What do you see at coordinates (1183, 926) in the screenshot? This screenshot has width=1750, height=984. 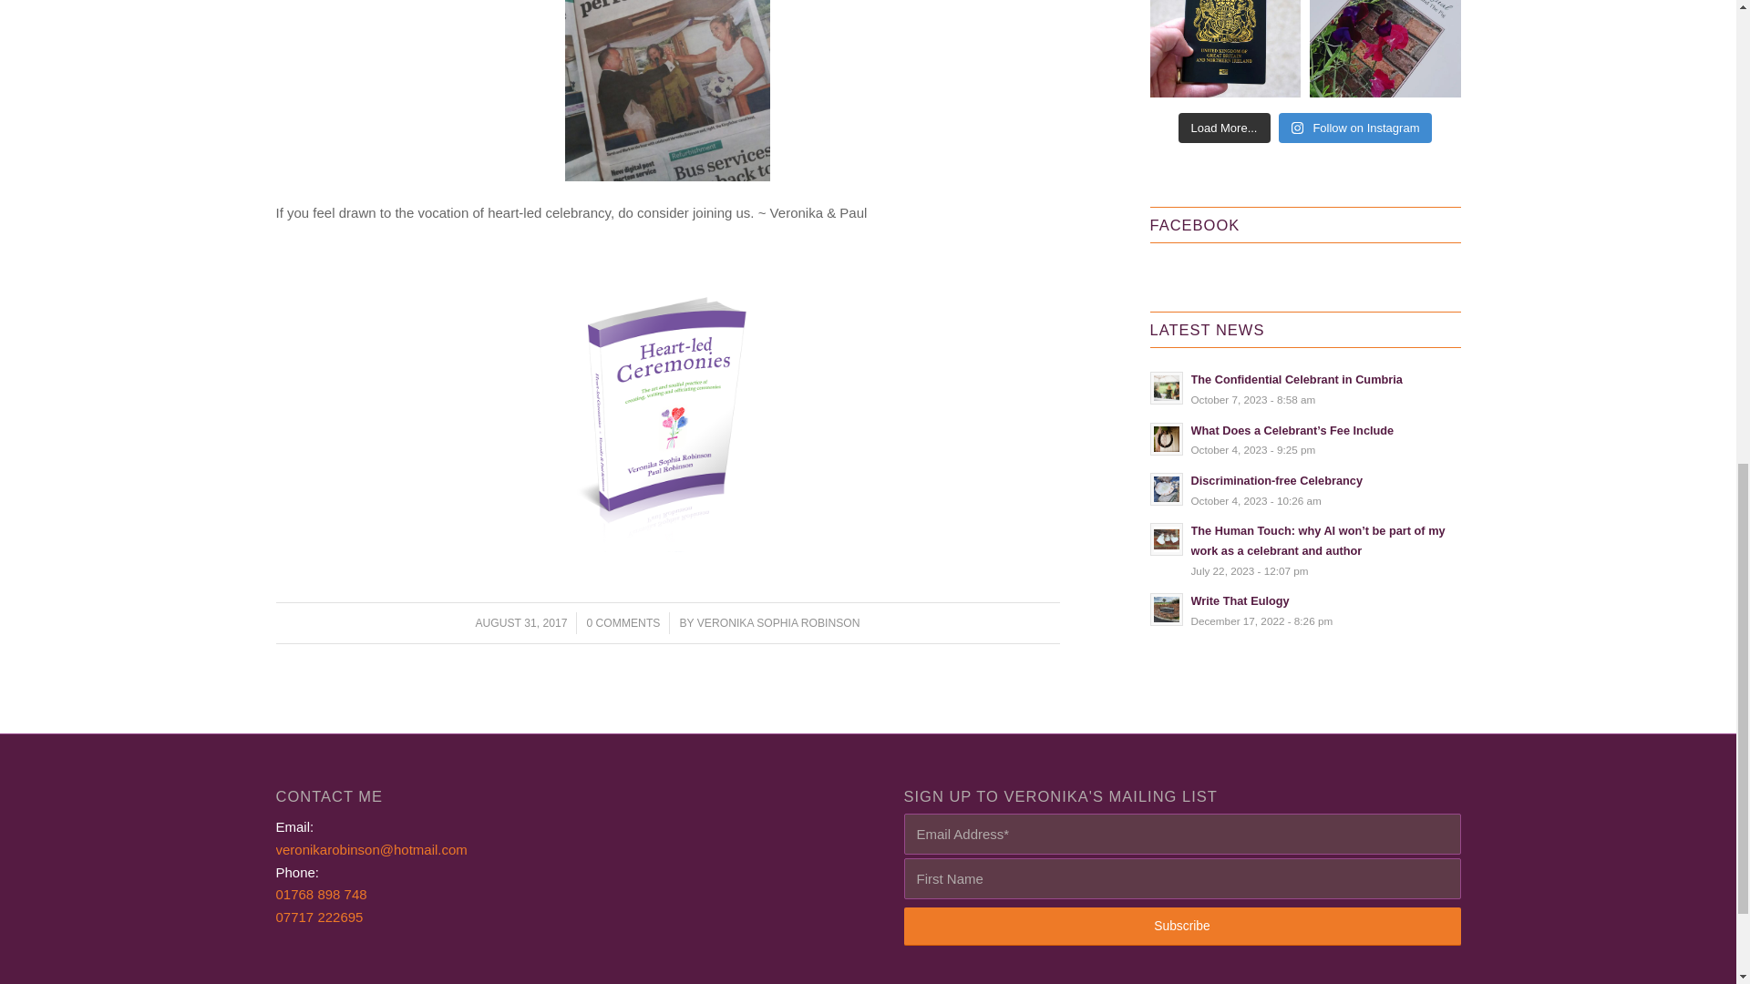 I see `Subscribe` at bounding box center [1183, 926].